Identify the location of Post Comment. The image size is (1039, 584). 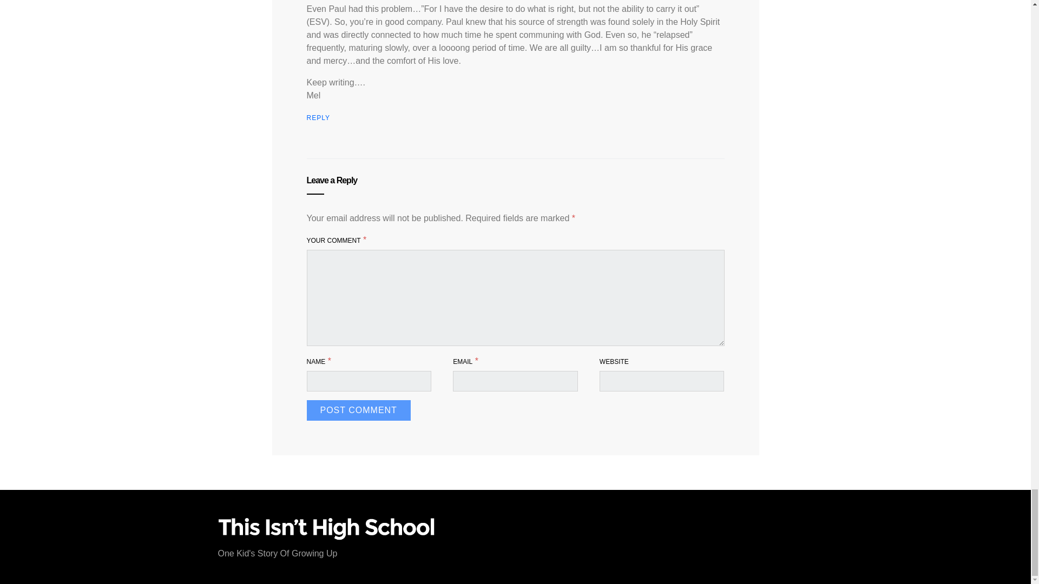
(358, 410).